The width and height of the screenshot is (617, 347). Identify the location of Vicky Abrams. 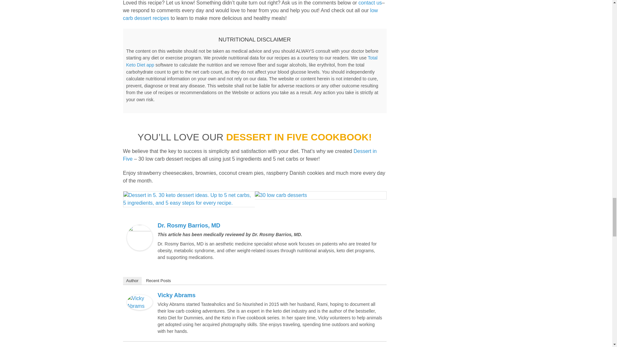
(139, 298).